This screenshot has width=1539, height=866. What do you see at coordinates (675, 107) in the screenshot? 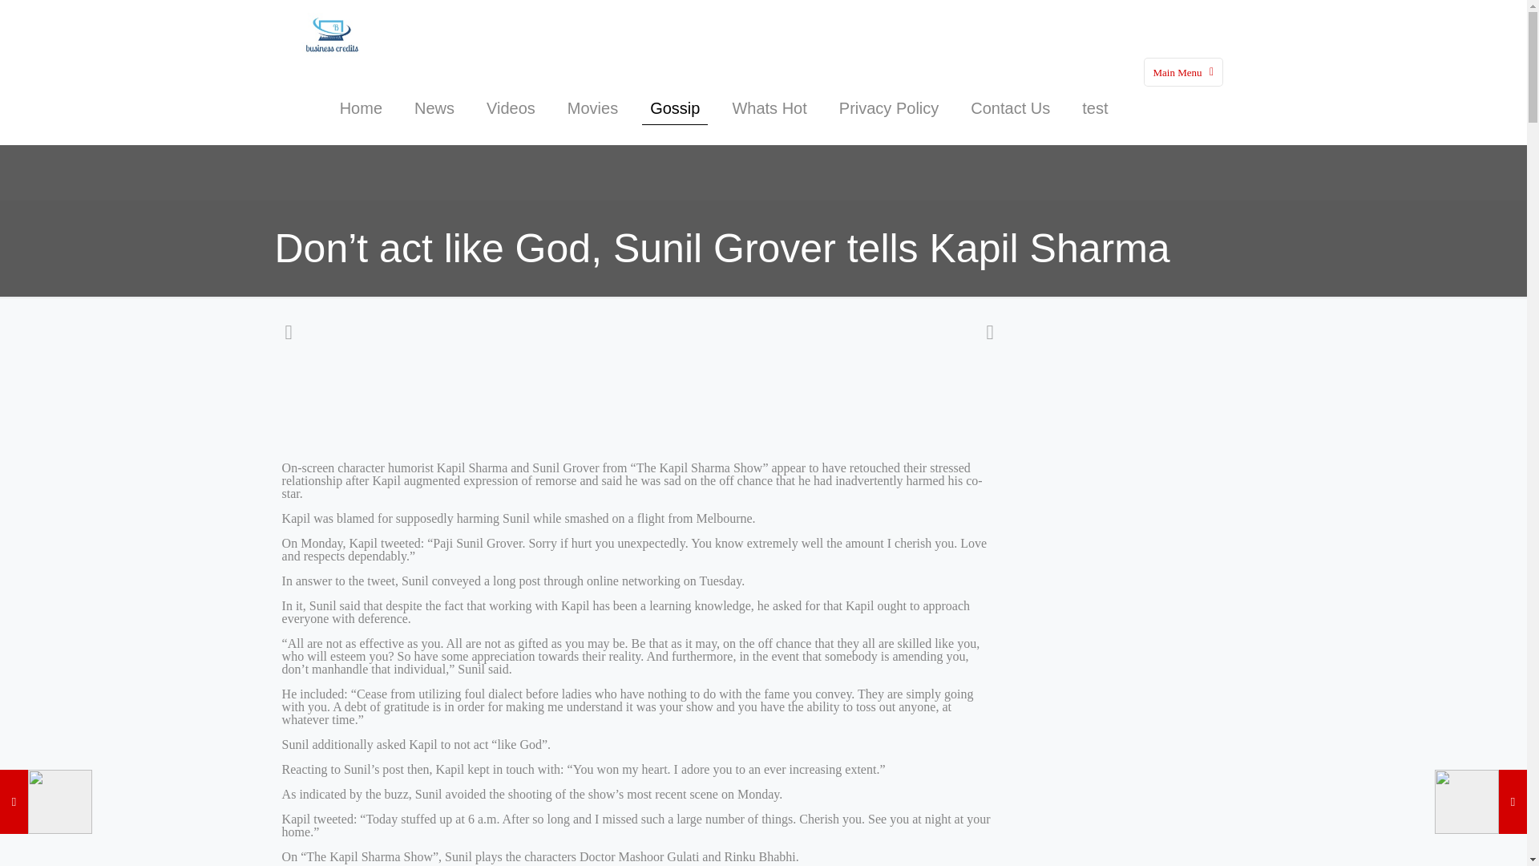
I see `Gossip` at bounding box center [675, 107].